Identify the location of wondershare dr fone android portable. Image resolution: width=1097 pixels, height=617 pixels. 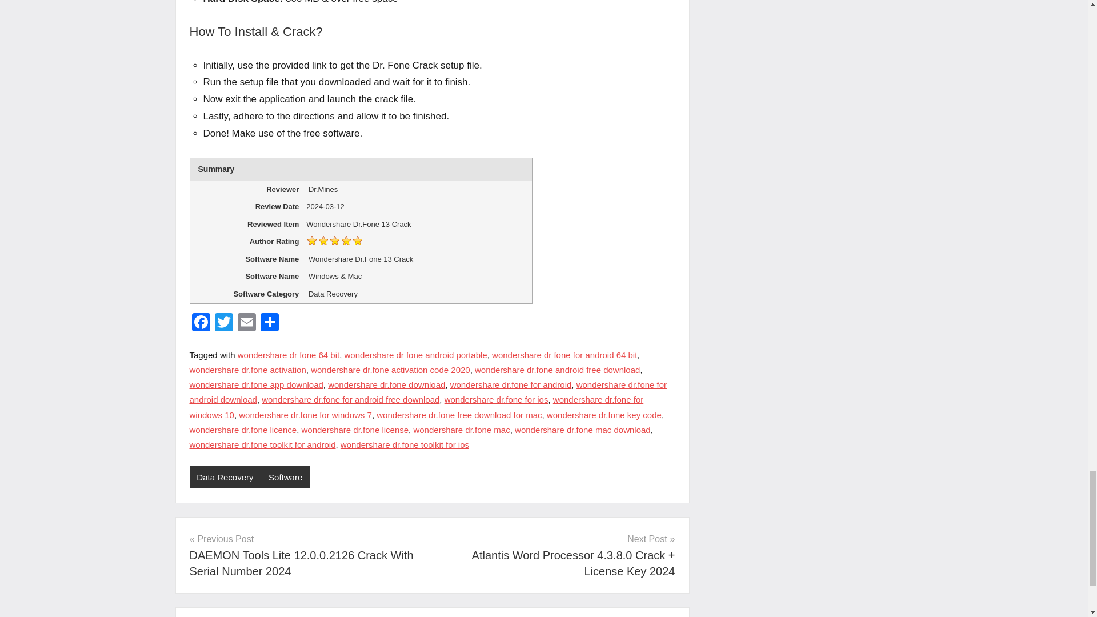
(415, 355).